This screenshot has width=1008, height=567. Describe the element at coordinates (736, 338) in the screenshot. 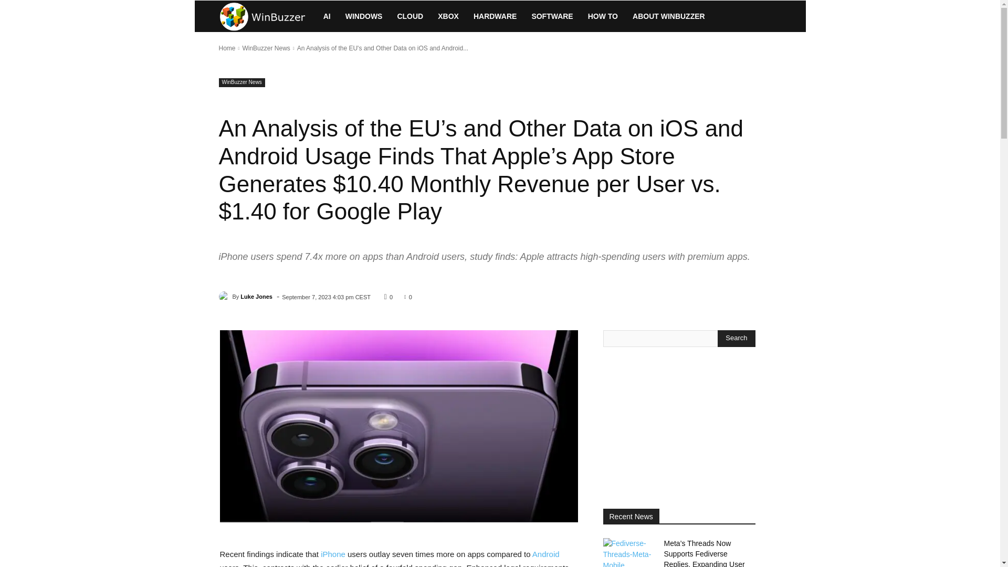

I see `Search` at that location.